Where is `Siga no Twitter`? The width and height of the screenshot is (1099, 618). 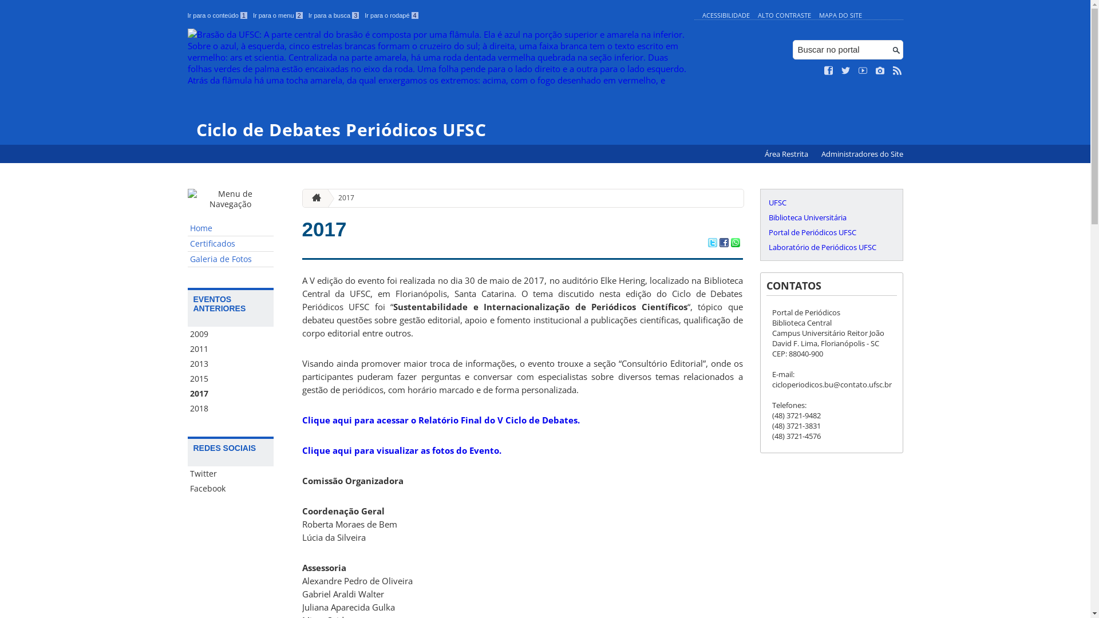 Siga no Twitter is located at coordinates (846, 71).